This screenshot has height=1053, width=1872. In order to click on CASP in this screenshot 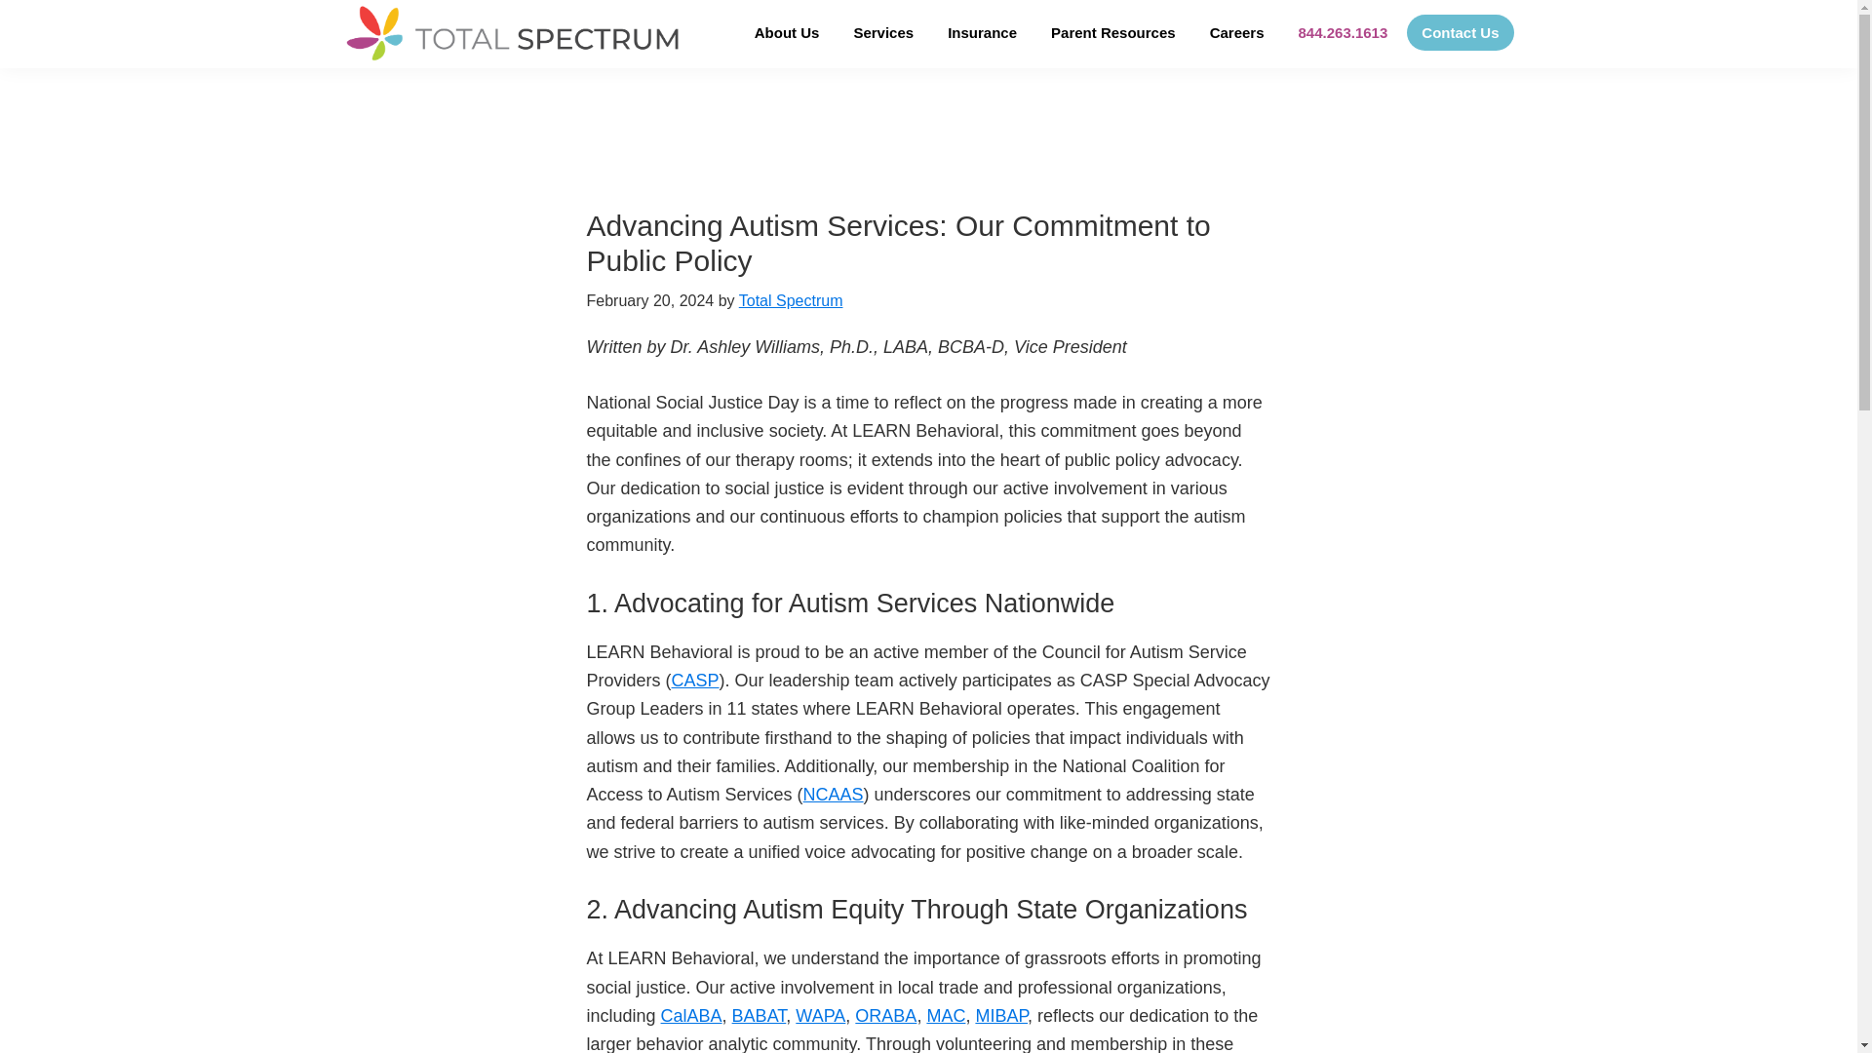, I will do `click(695, 681)`.